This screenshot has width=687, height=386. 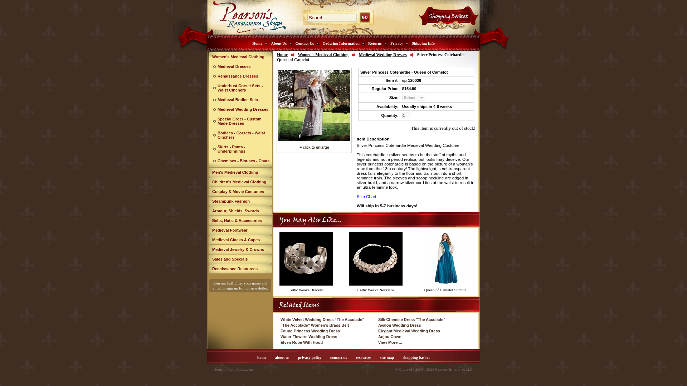 What do you see at coordinates (399, 325) in the screenshot?
I see `Avalon Wedding Dress` at bounding box center [399, 325].